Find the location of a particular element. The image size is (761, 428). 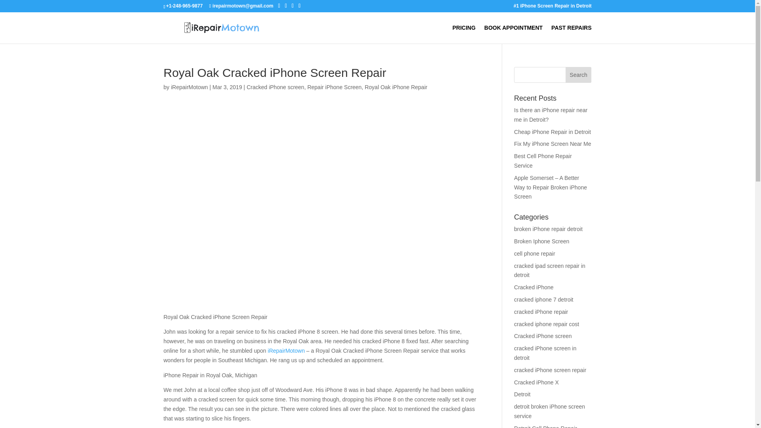

Posts by iRepairMotown is located at coordinates (189, 87).